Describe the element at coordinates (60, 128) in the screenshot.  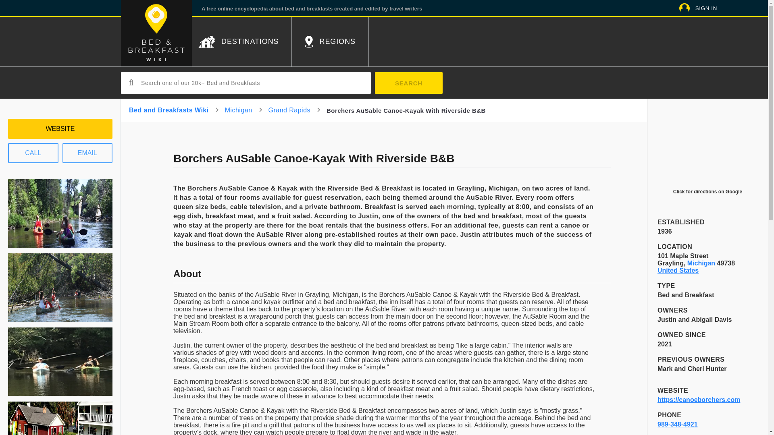
I see `WEBSITE` at that location.